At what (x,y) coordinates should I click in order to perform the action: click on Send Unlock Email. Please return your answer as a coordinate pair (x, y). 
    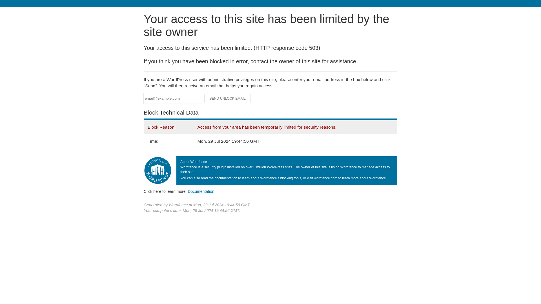
    Looking at the image, I should click on (228, 99).